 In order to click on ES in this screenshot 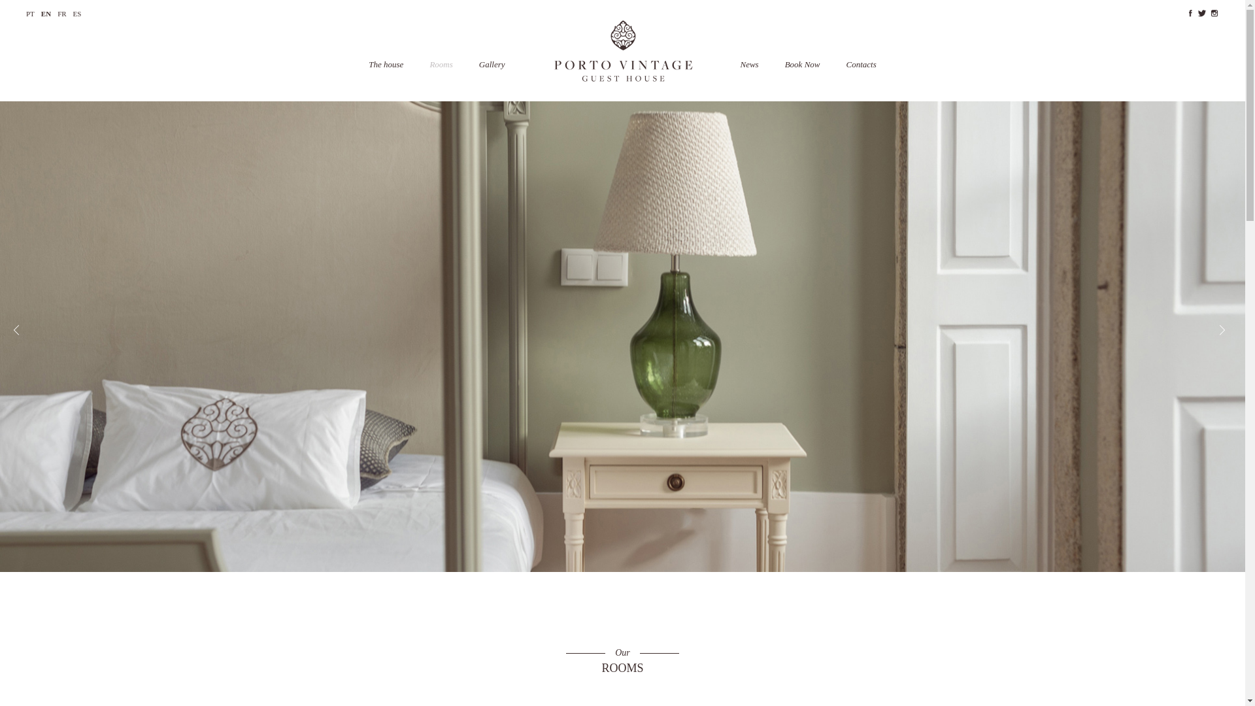, I will do `click(77, 14)`.